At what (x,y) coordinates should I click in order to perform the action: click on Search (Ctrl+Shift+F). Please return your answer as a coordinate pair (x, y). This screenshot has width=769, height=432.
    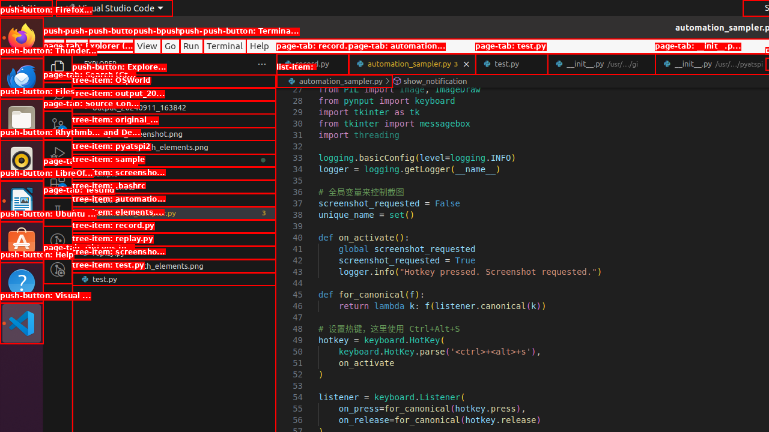
    Looking at the image, I should click on (58, 96).